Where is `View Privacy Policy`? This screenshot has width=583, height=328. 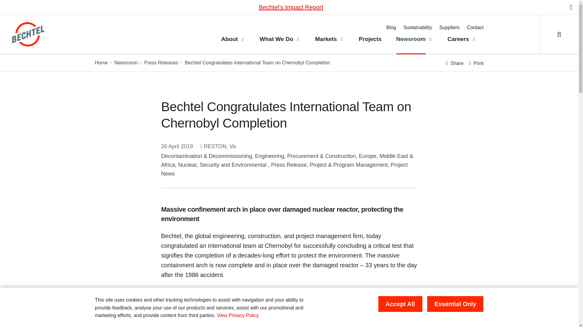
View Privacy Policy is located at coordinates (238, 315).